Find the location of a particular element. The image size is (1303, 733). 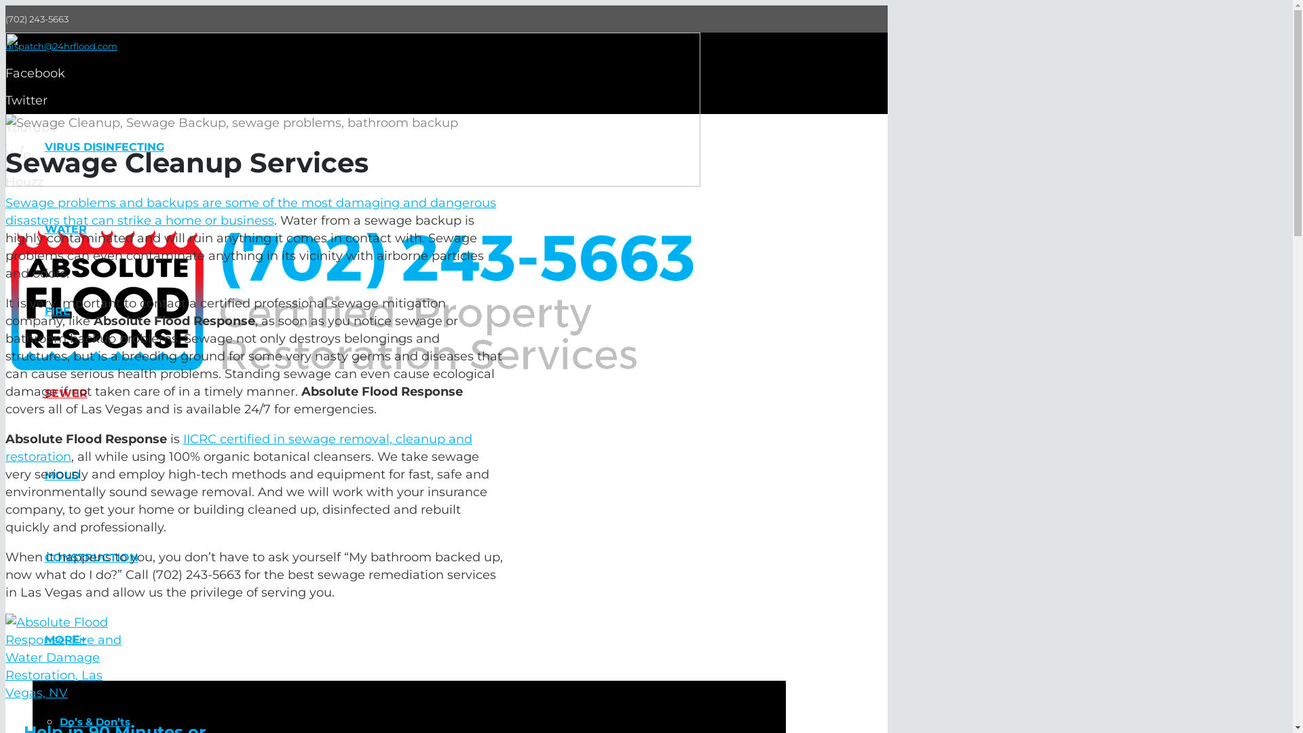

SEWER is located at coordinates (66, 394).